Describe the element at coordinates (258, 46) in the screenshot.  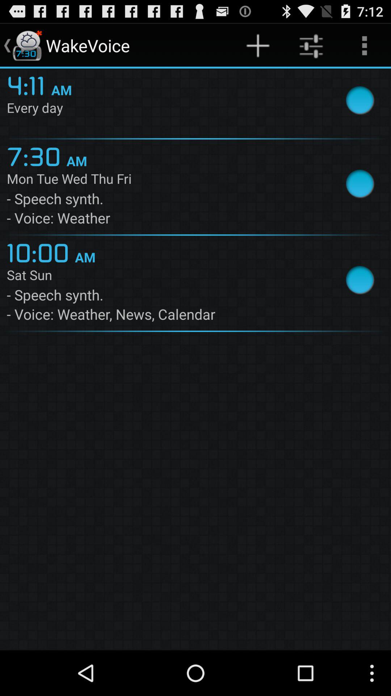
I see `launch the app above the every day app` at that location.